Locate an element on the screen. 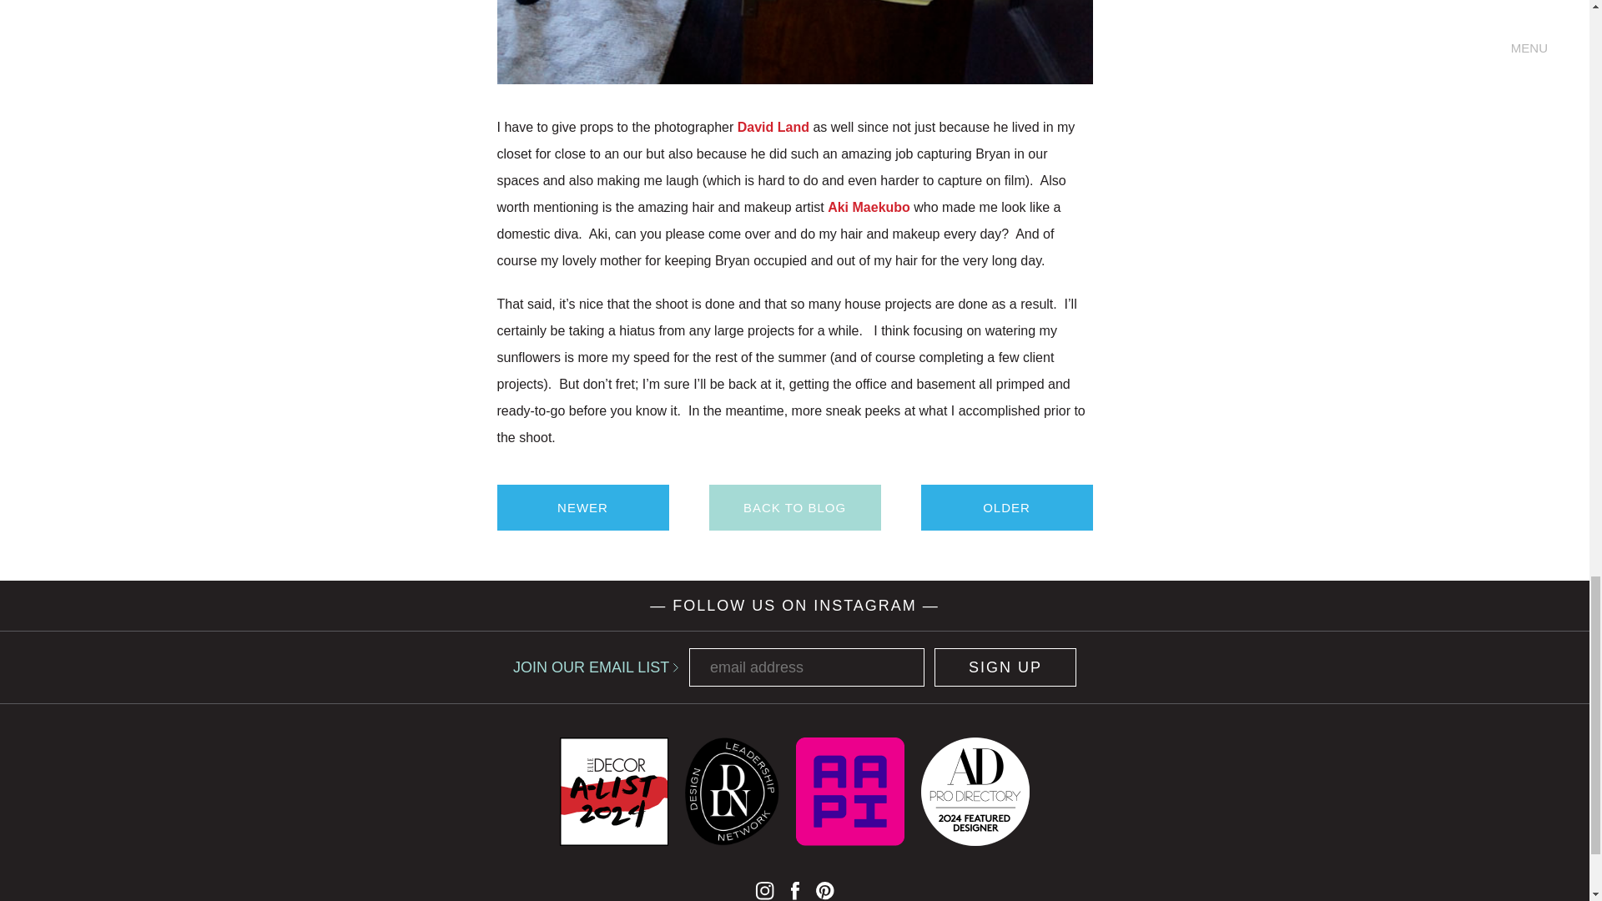 This screenshot has width=1602, height=901. email is located at coordinates (806, 667).